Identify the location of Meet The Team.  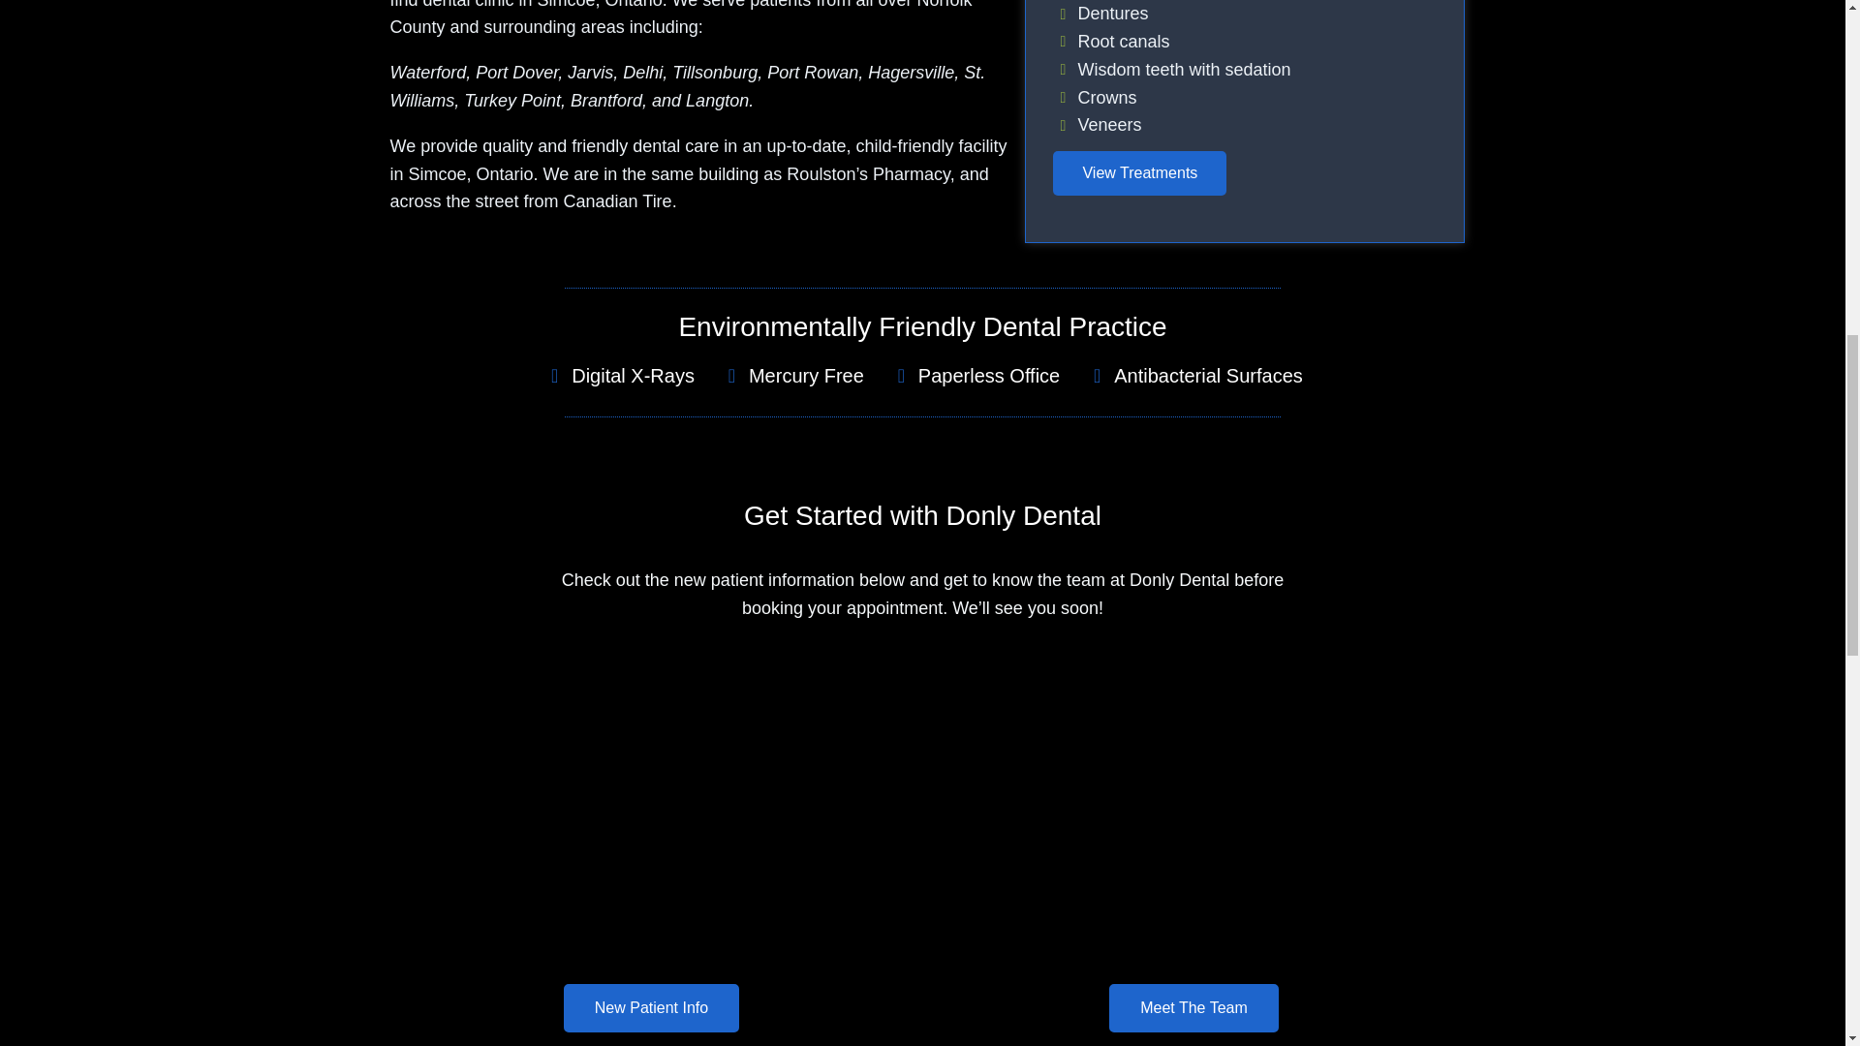
(1193, 862).